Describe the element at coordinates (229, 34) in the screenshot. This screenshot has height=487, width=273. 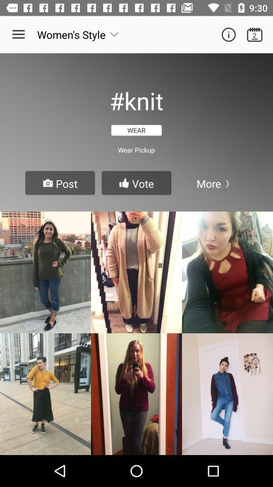
I see `information` at that location.